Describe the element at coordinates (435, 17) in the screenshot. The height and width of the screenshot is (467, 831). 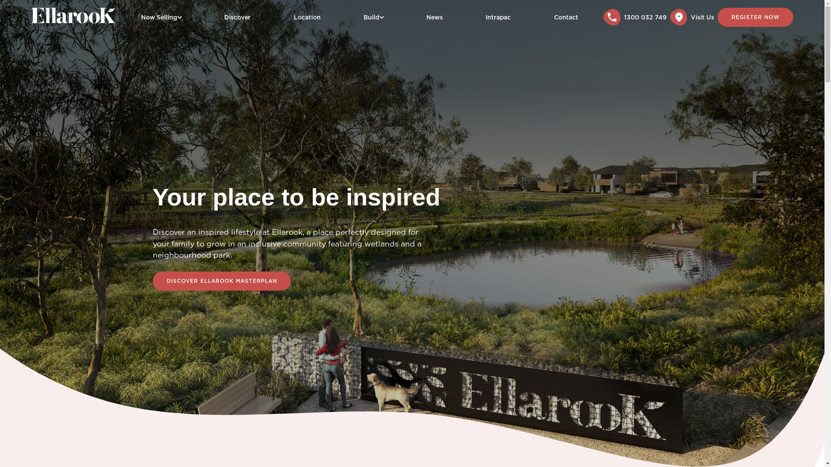
I see `News` at that location.